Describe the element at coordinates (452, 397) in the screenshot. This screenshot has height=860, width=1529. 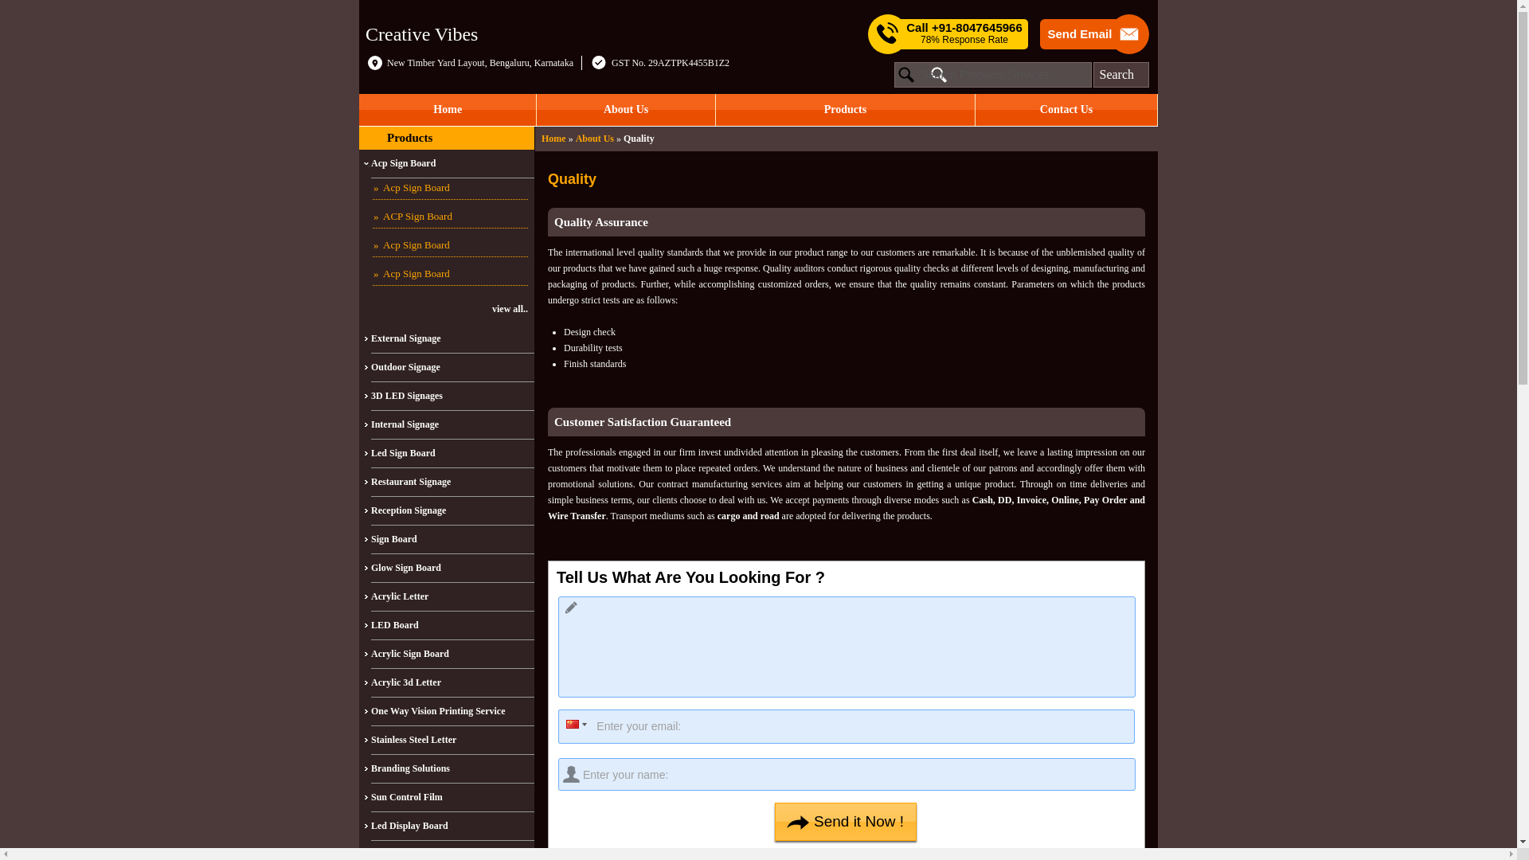
I see `3D LED Signages` at that location.